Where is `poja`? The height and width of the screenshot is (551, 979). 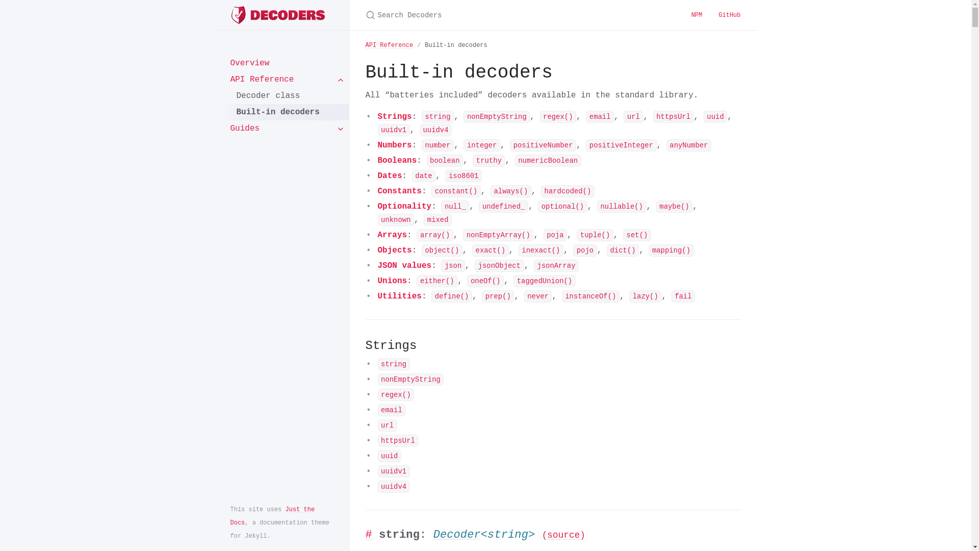
poja is located at coordinates (556, 235).